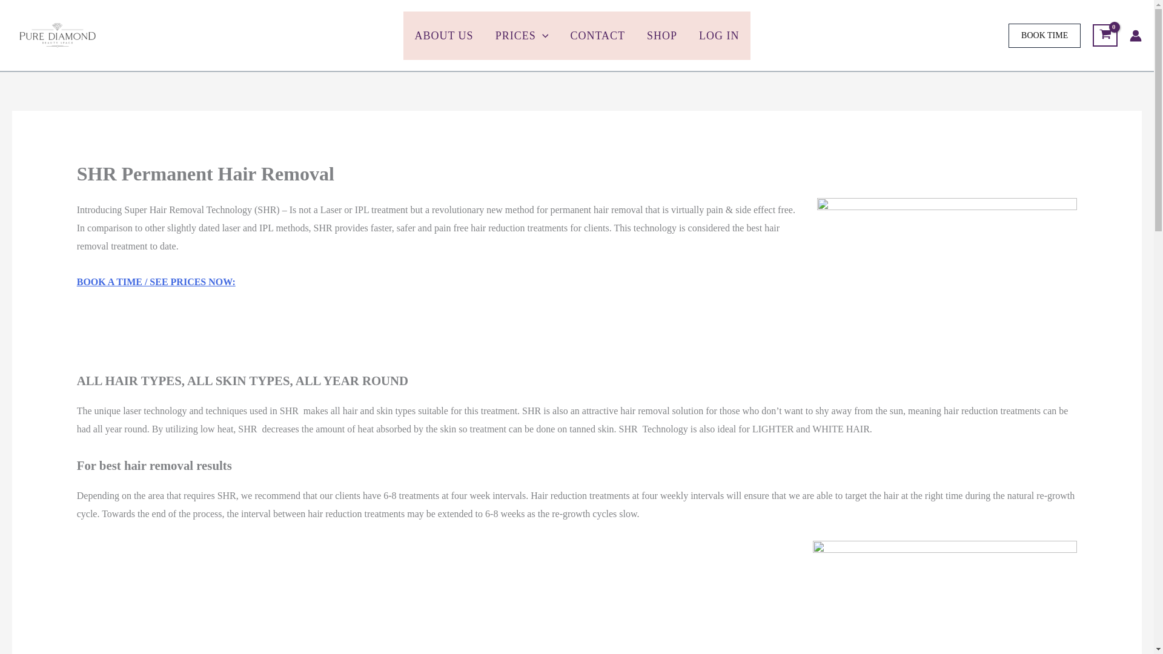  What do you see at coordinates (662, 35) in the screenshot?
I see `SHOP` at bounding box center [662, 35].